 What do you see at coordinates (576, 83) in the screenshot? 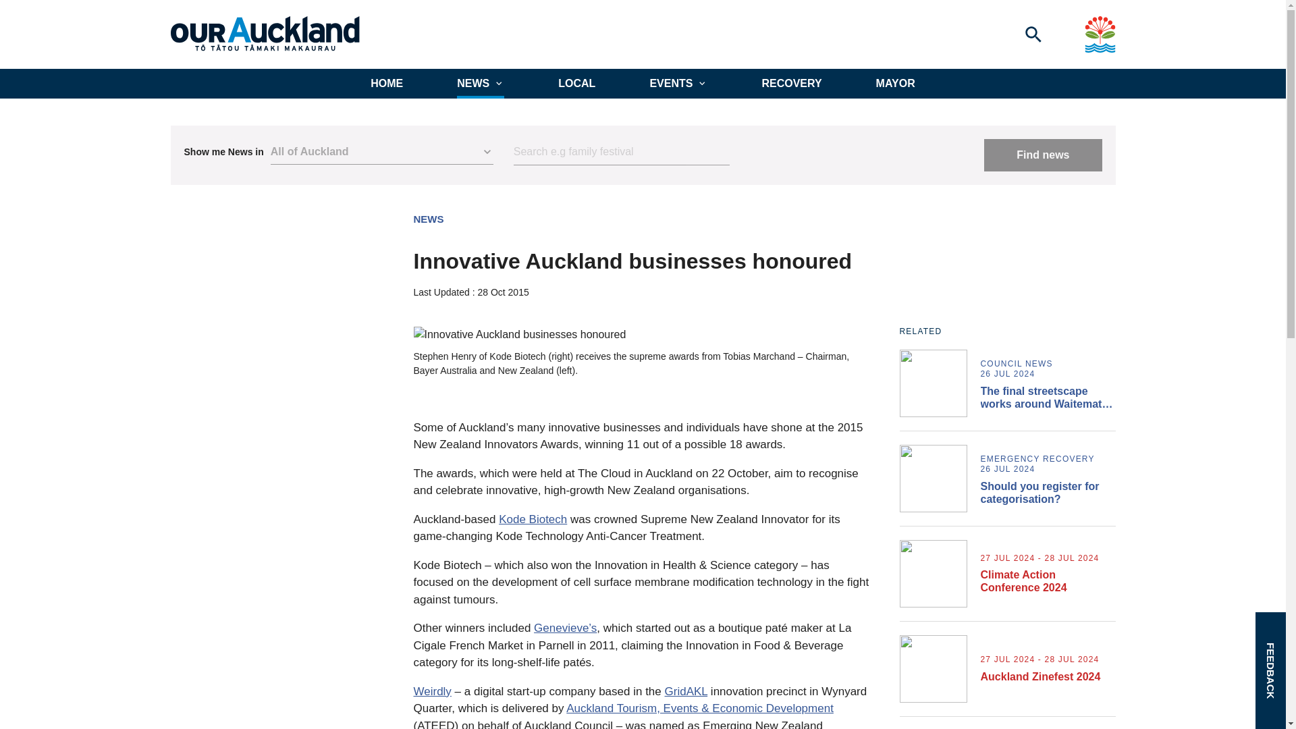
I see `LOCAL` at bounding box center [576, 83].